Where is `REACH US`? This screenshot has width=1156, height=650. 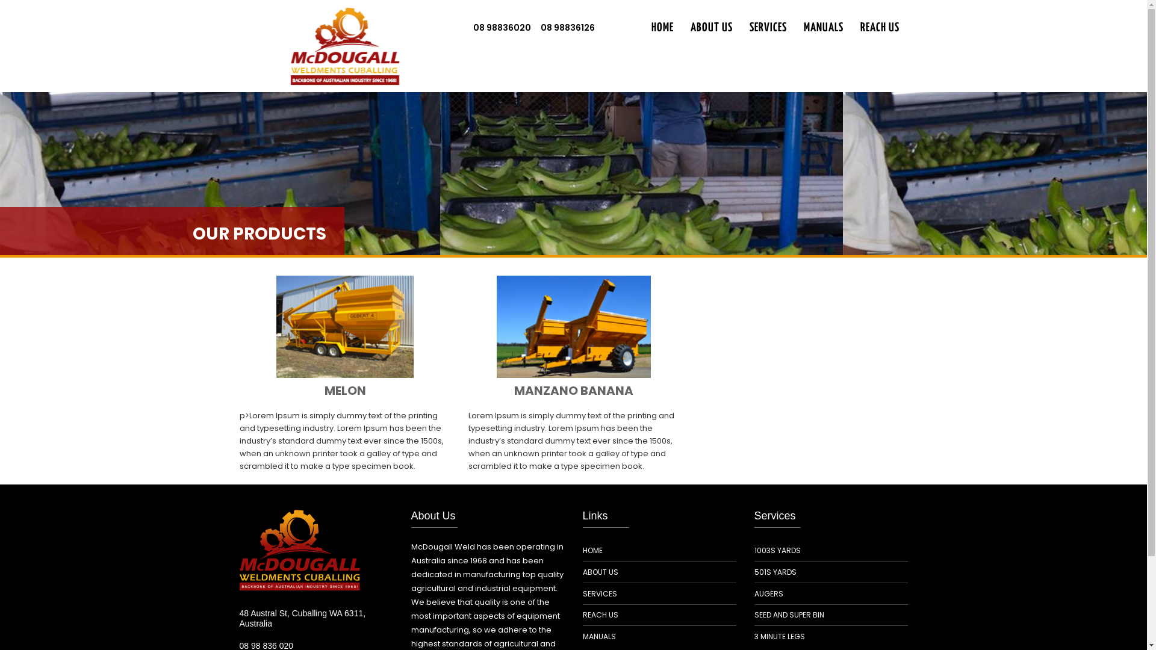
REACH US is located at coordinates (601, 615).